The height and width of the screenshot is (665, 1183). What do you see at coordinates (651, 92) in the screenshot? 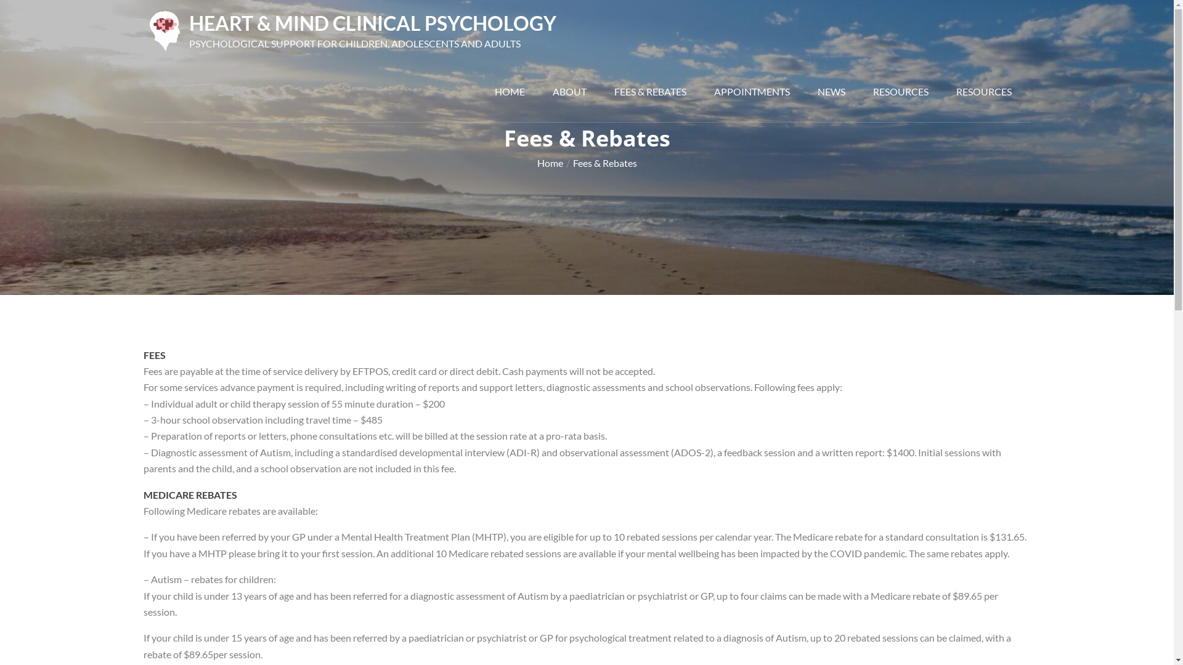
I see `FEES & REBATES` at bounding box center [651, 92].